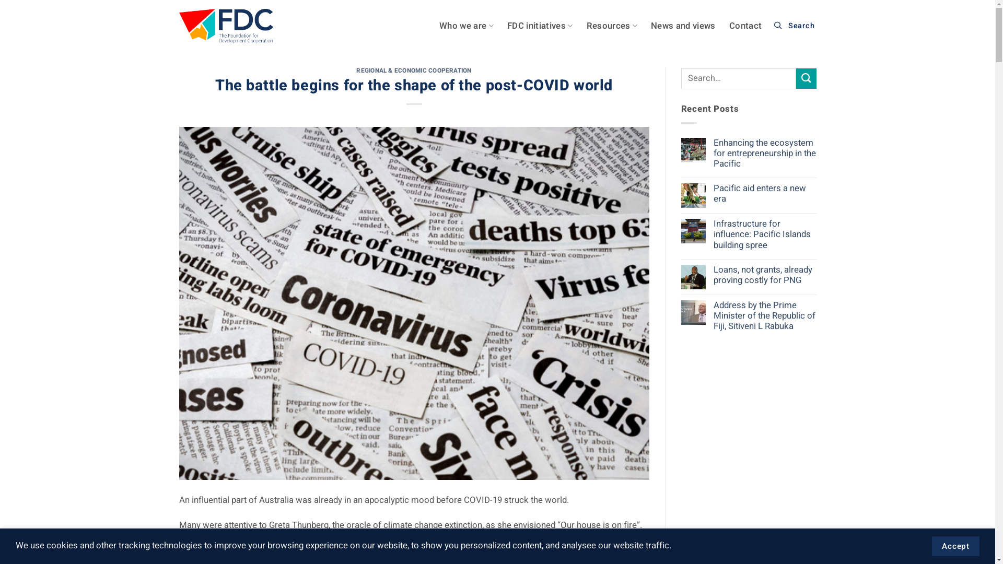  What do you see at coordinates (765, 194) in the screenshot?
I see `Pacific aid enters a new era` at bounding box center [765, 194].